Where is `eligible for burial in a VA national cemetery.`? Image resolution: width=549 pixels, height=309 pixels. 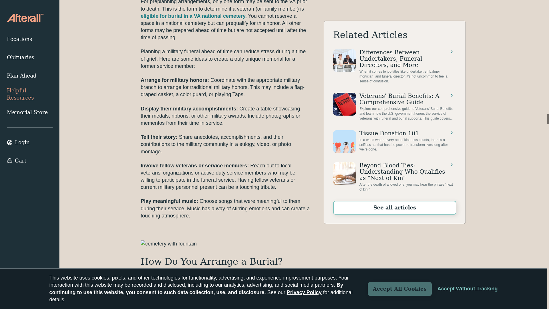 eligible for burial in a VA national cemetery. is located at coordinates (193, 16).